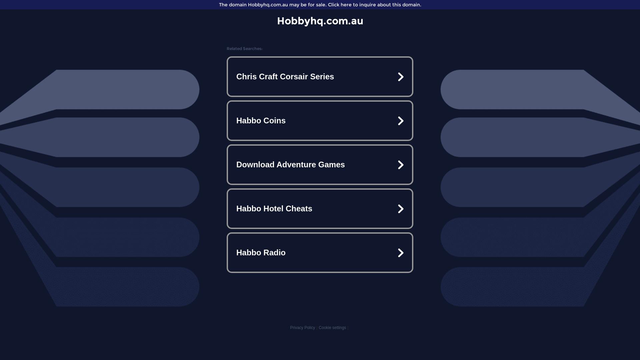  I want to click on Habbo Hotel Cheats, so click(320, 209).